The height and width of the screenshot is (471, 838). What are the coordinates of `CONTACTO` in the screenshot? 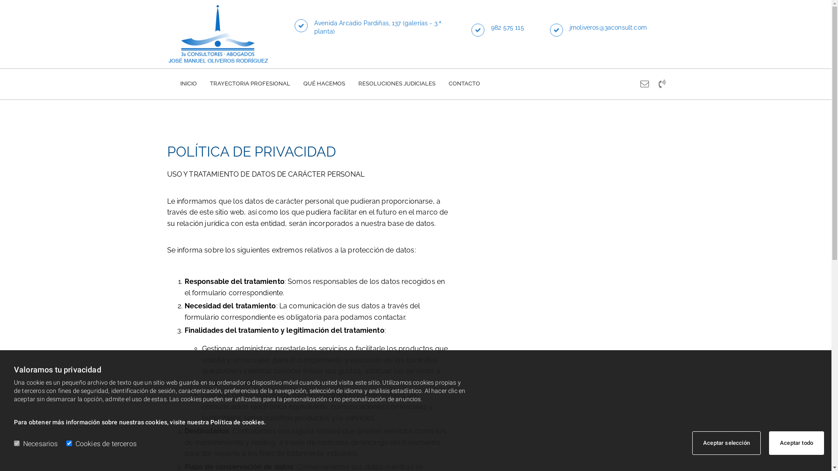 It's located at (464, 85).